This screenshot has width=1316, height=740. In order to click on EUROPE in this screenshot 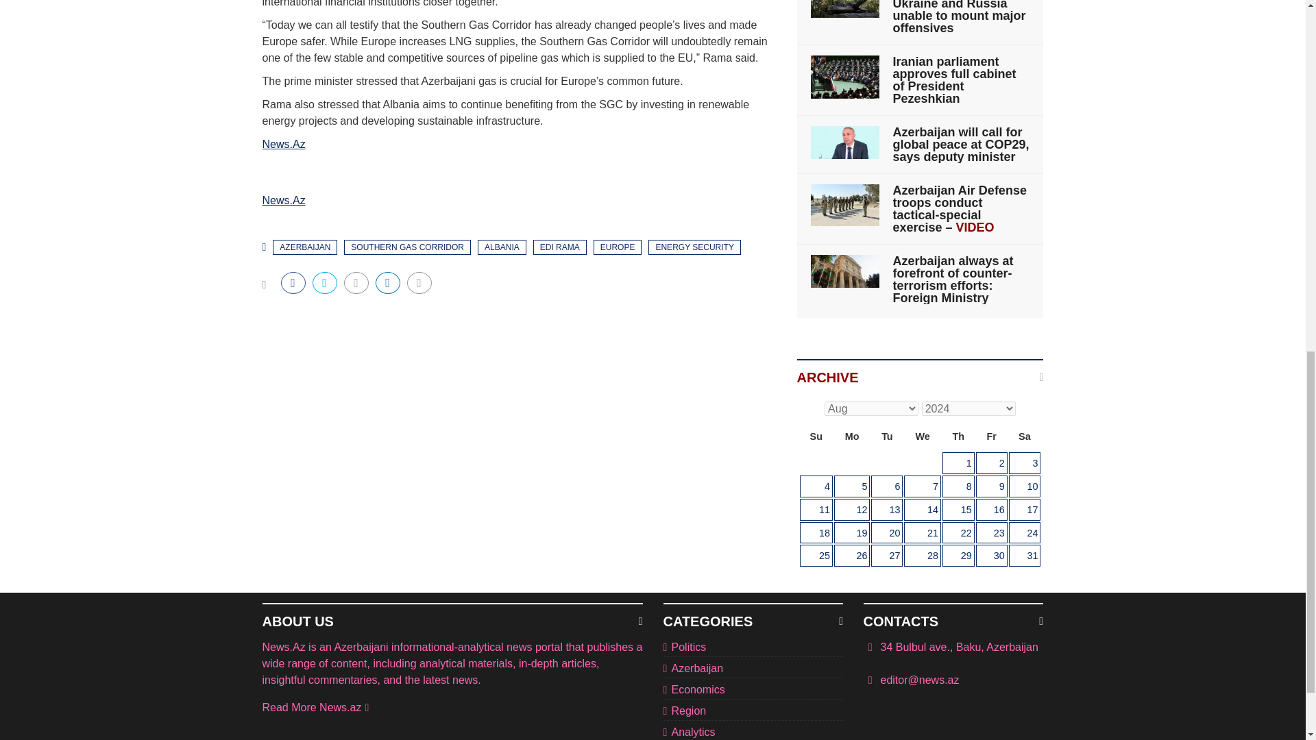, I will do `click(617, 247)`.